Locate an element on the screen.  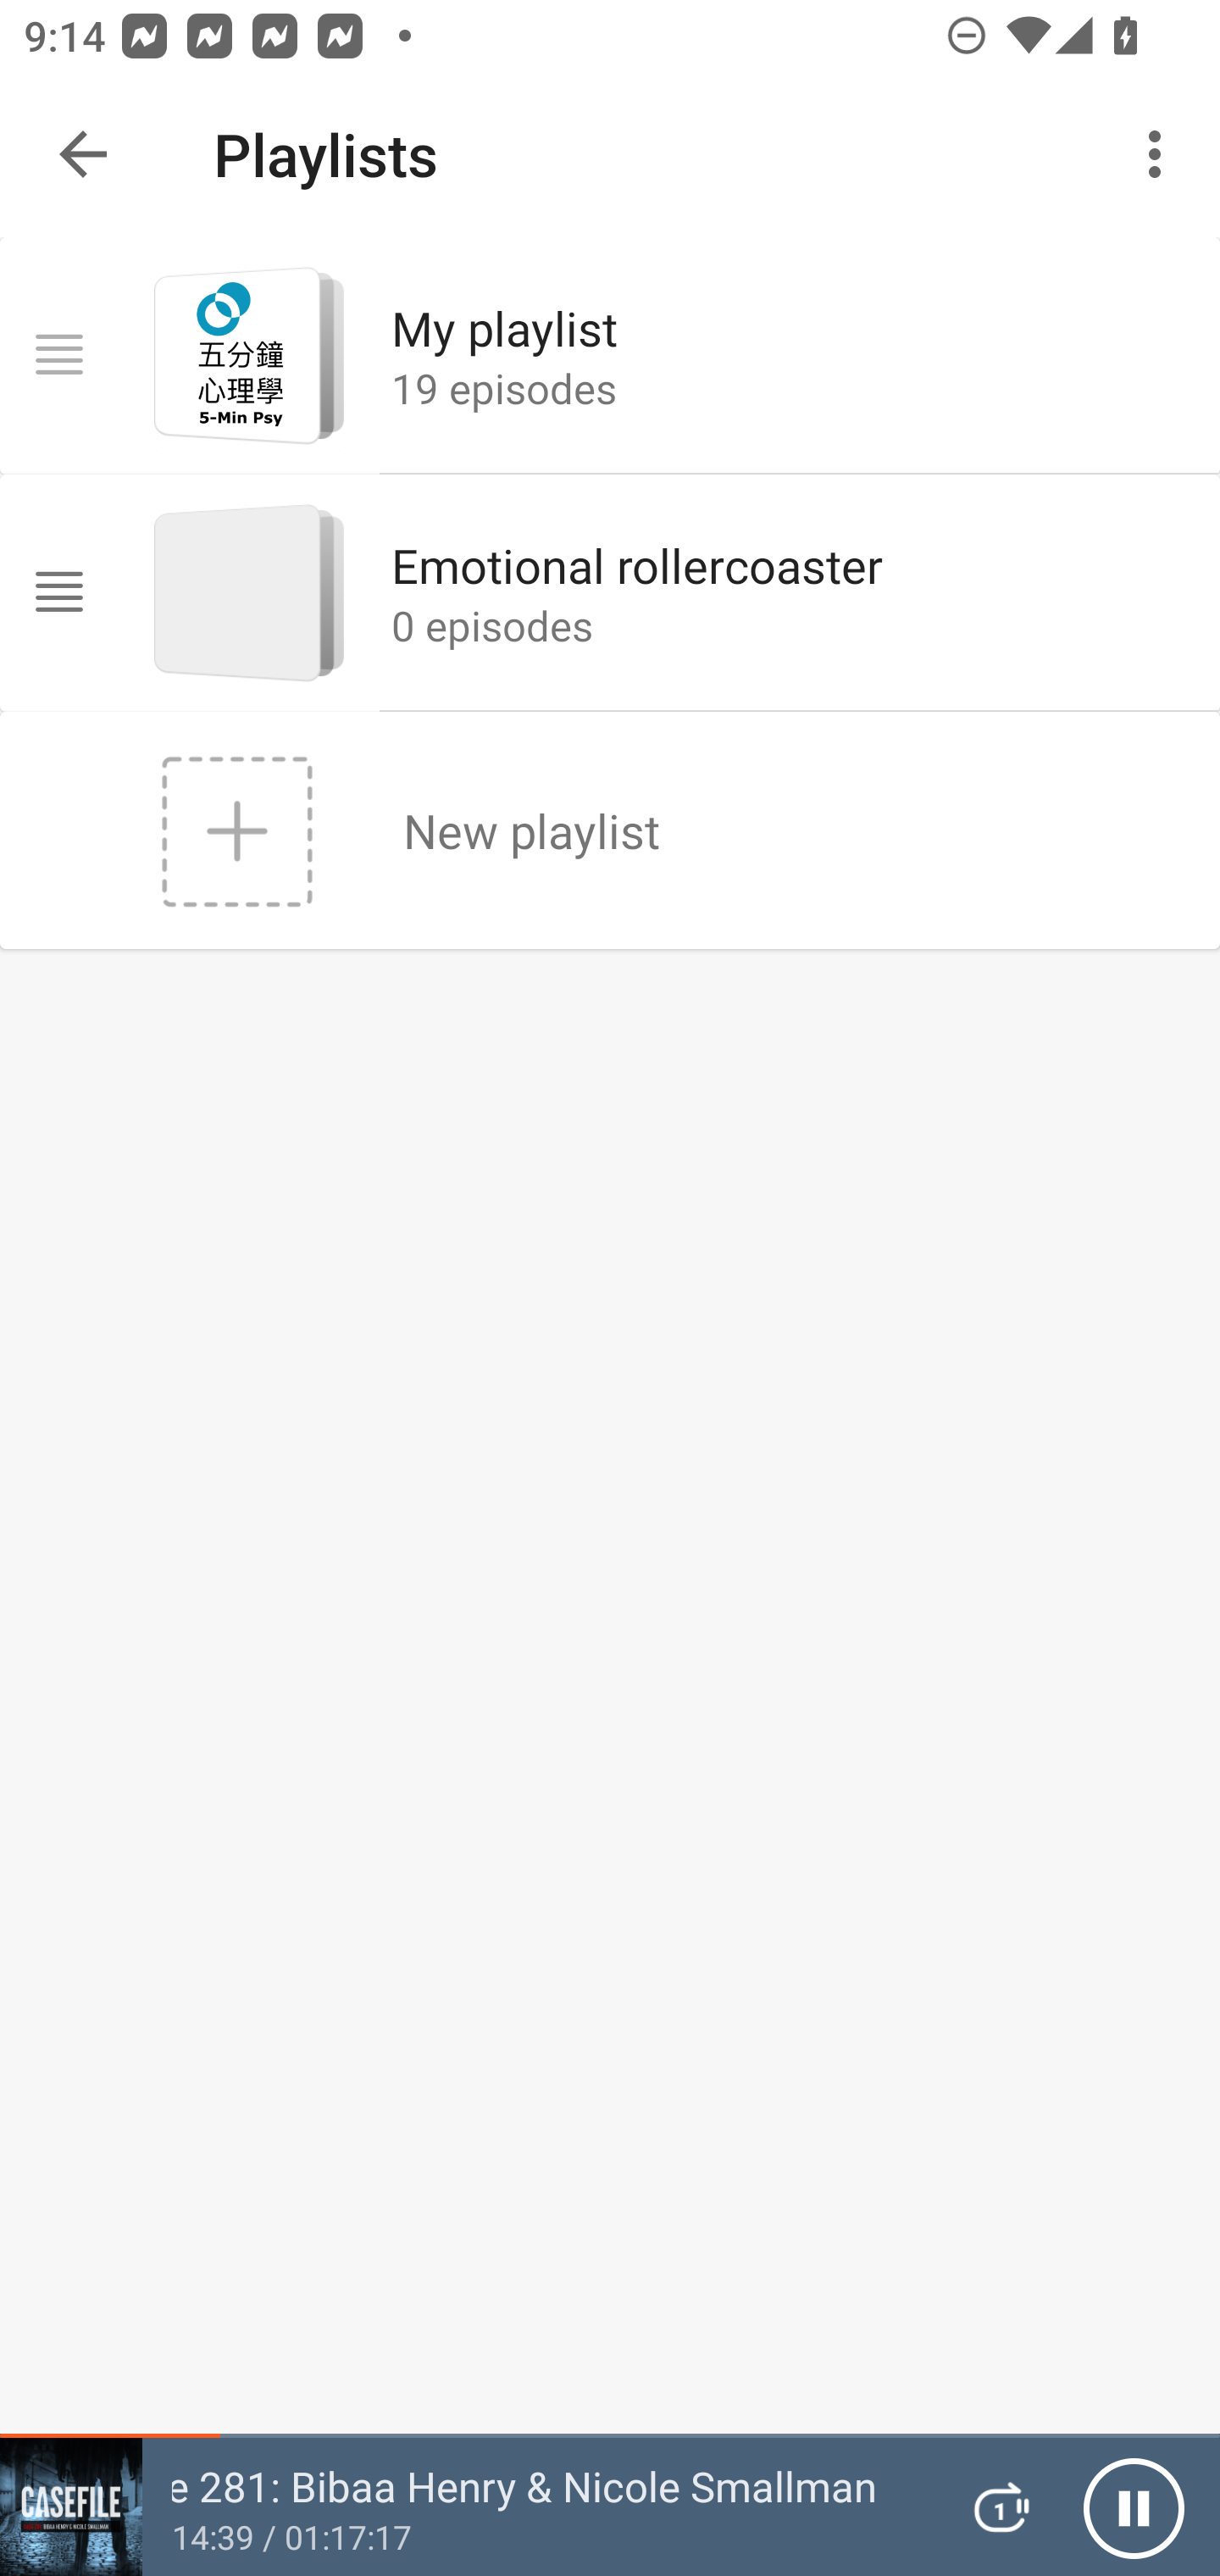
 Hold and drag to reorder My playlist 19 episodes is located at coordinates (610, 355).